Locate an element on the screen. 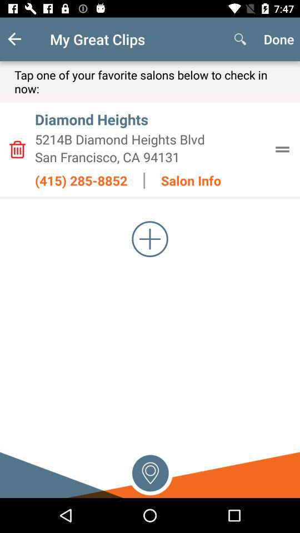 The width and height of the screenshot is (300, 533). launch the item next to my great clips app is located at coordinates (240, 39).